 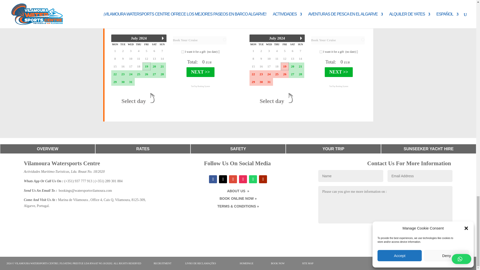 What do you see at coordinates (223, 179) in the screenshot?
I see `Seguir en X` at bounding box center [223, 179].